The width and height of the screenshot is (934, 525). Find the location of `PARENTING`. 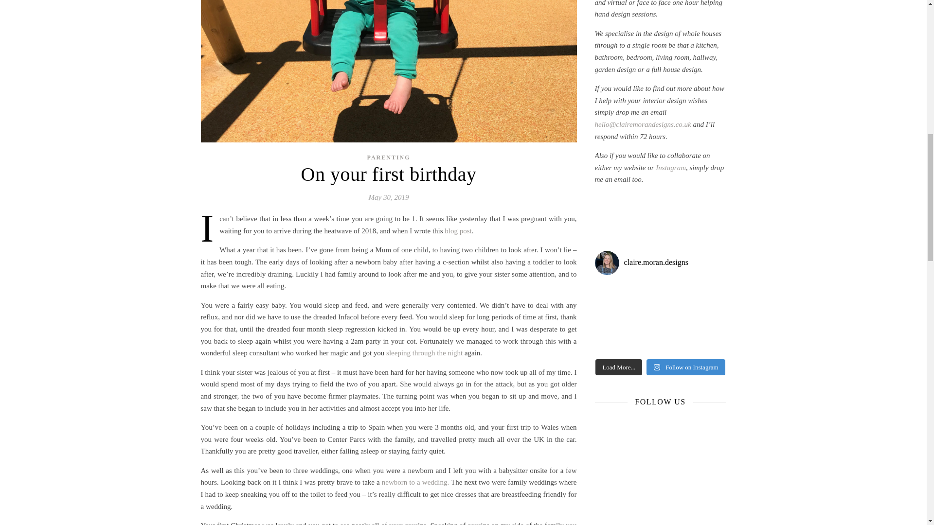

PARENTING is located at coordinates (388, 157).